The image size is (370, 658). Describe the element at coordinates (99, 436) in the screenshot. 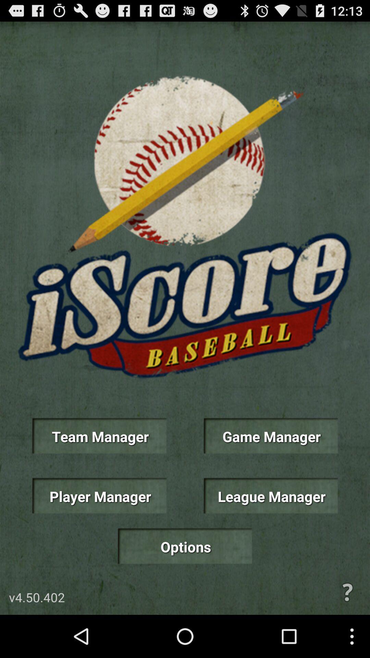

I see `turn on the team manager` at that location.